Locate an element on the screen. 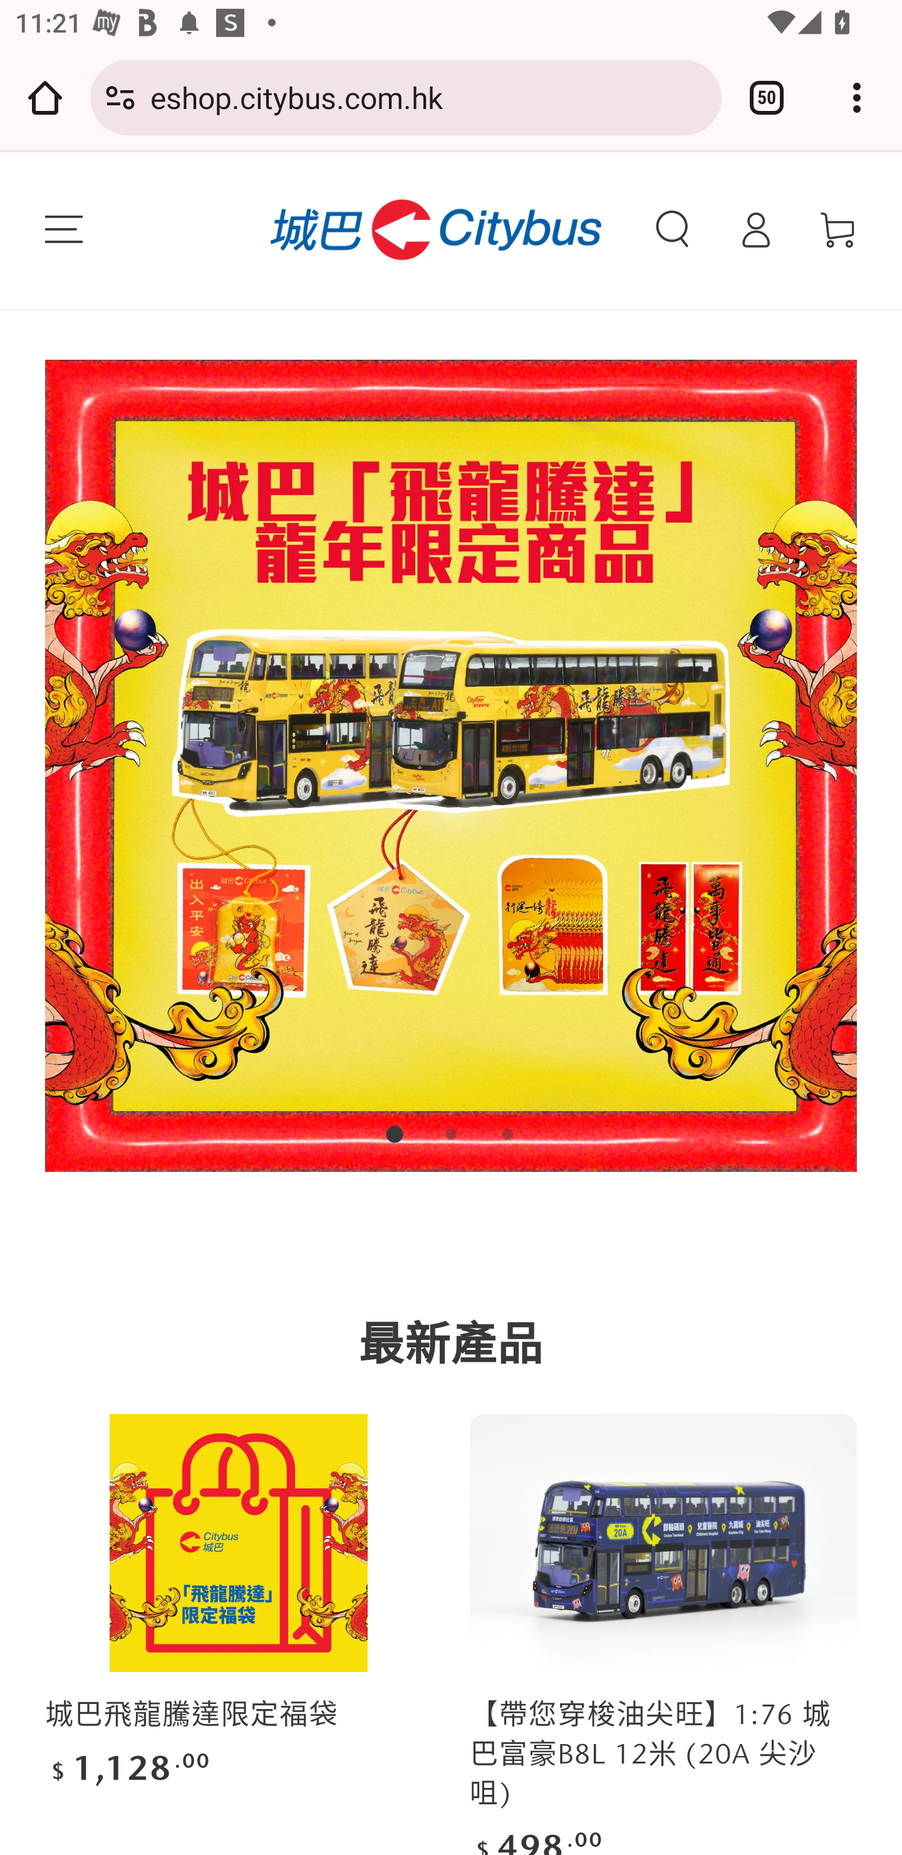 This screenshot has height=1855, width=902. View slide 1 is located at coordinates (395, 1134).